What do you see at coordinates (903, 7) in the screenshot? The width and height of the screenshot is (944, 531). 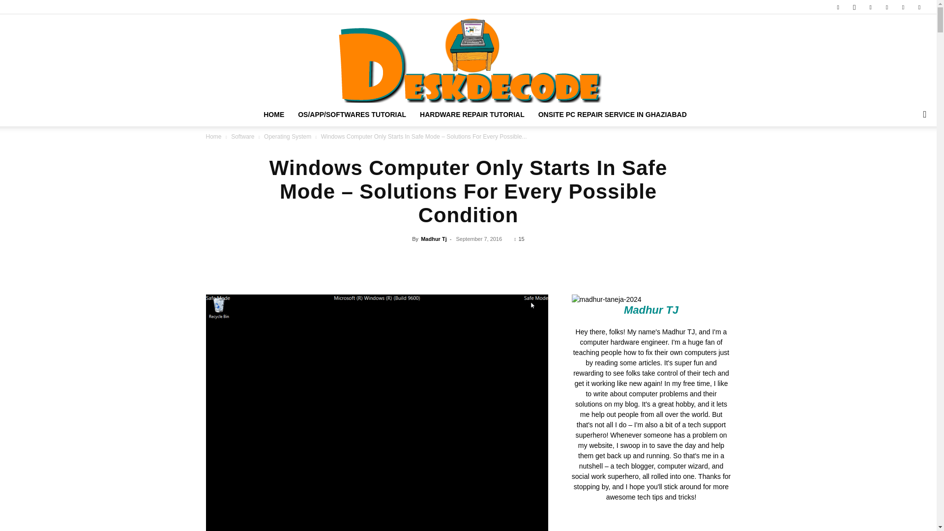 I see `Twitter` at bounding box center [903, 7].